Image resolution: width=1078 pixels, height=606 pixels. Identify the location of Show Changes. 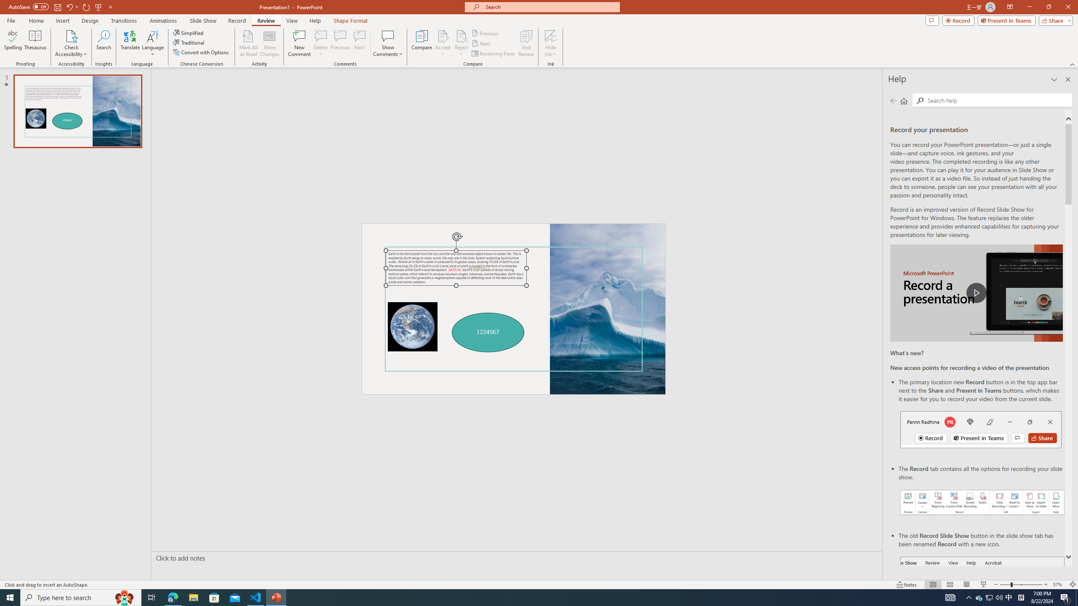
(269, 43).